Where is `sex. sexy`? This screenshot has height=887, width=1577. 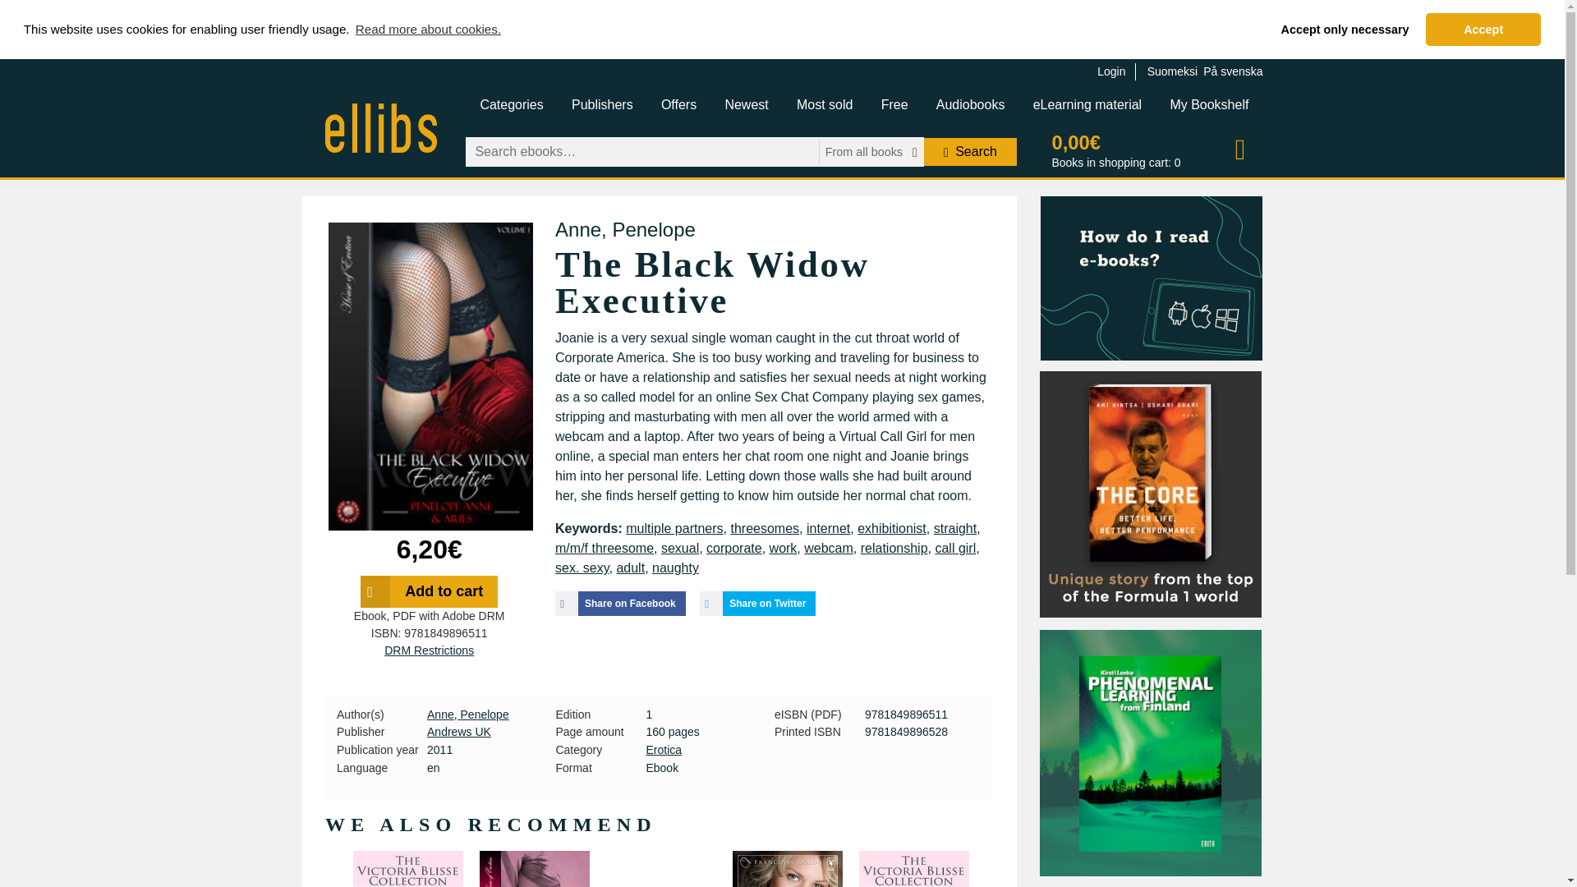 sex. sexy is located at coordinates (582, 567).